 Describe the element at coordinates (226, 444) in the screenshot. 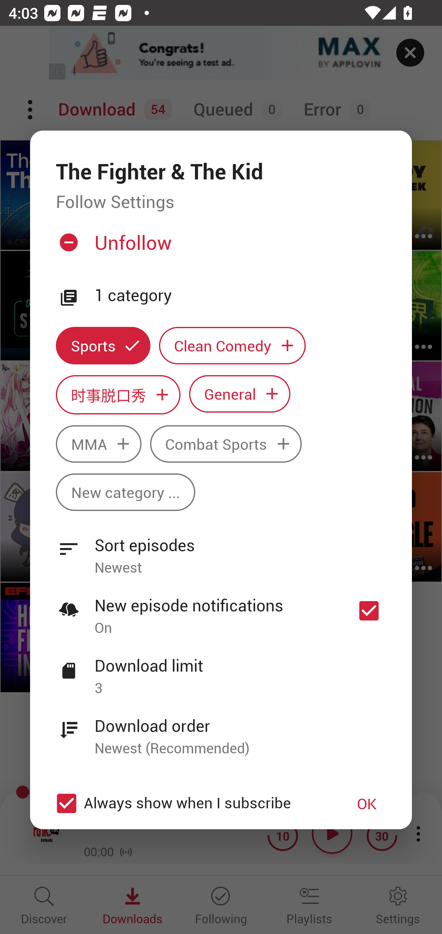

I see `Combat Sports` at that location.